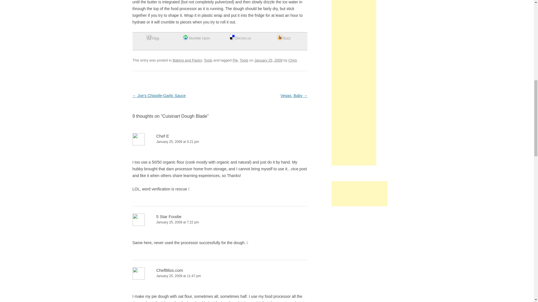 The height and width of the screenshot is (302, 538). I want to click on Chris, so click(293, 60).